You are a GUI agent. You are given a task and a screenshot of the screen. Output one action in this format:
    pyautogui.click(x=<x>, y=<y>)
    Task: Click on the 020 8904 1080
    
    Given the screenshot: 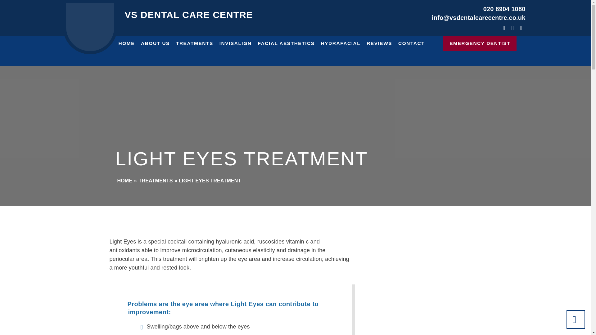 What is the action you would take?
    pyautogui.click(x=504, y=9)
    